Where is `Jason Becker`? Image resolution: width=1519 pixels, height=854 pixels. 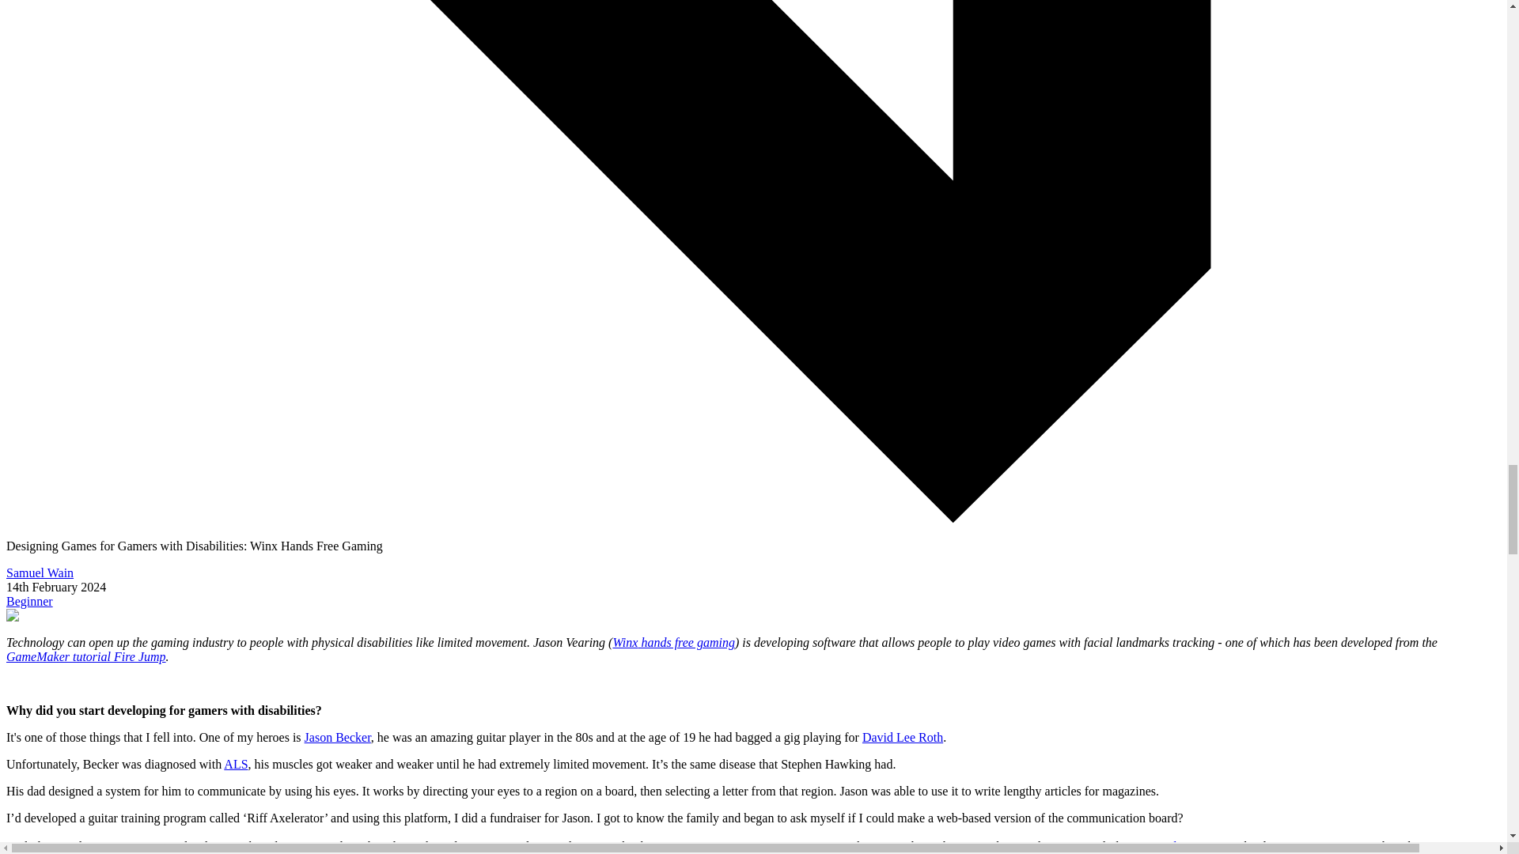
Jason Becker is located at coordinates (337, 737).